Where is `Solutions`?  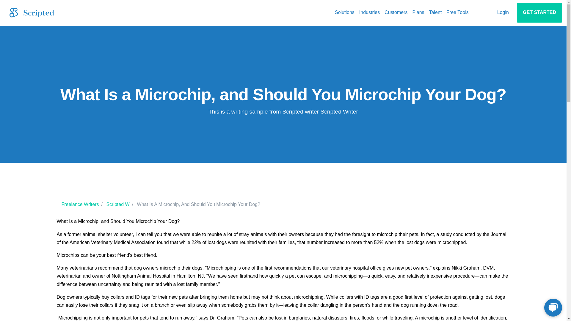 Solutions is located at coordinates (344, 12).